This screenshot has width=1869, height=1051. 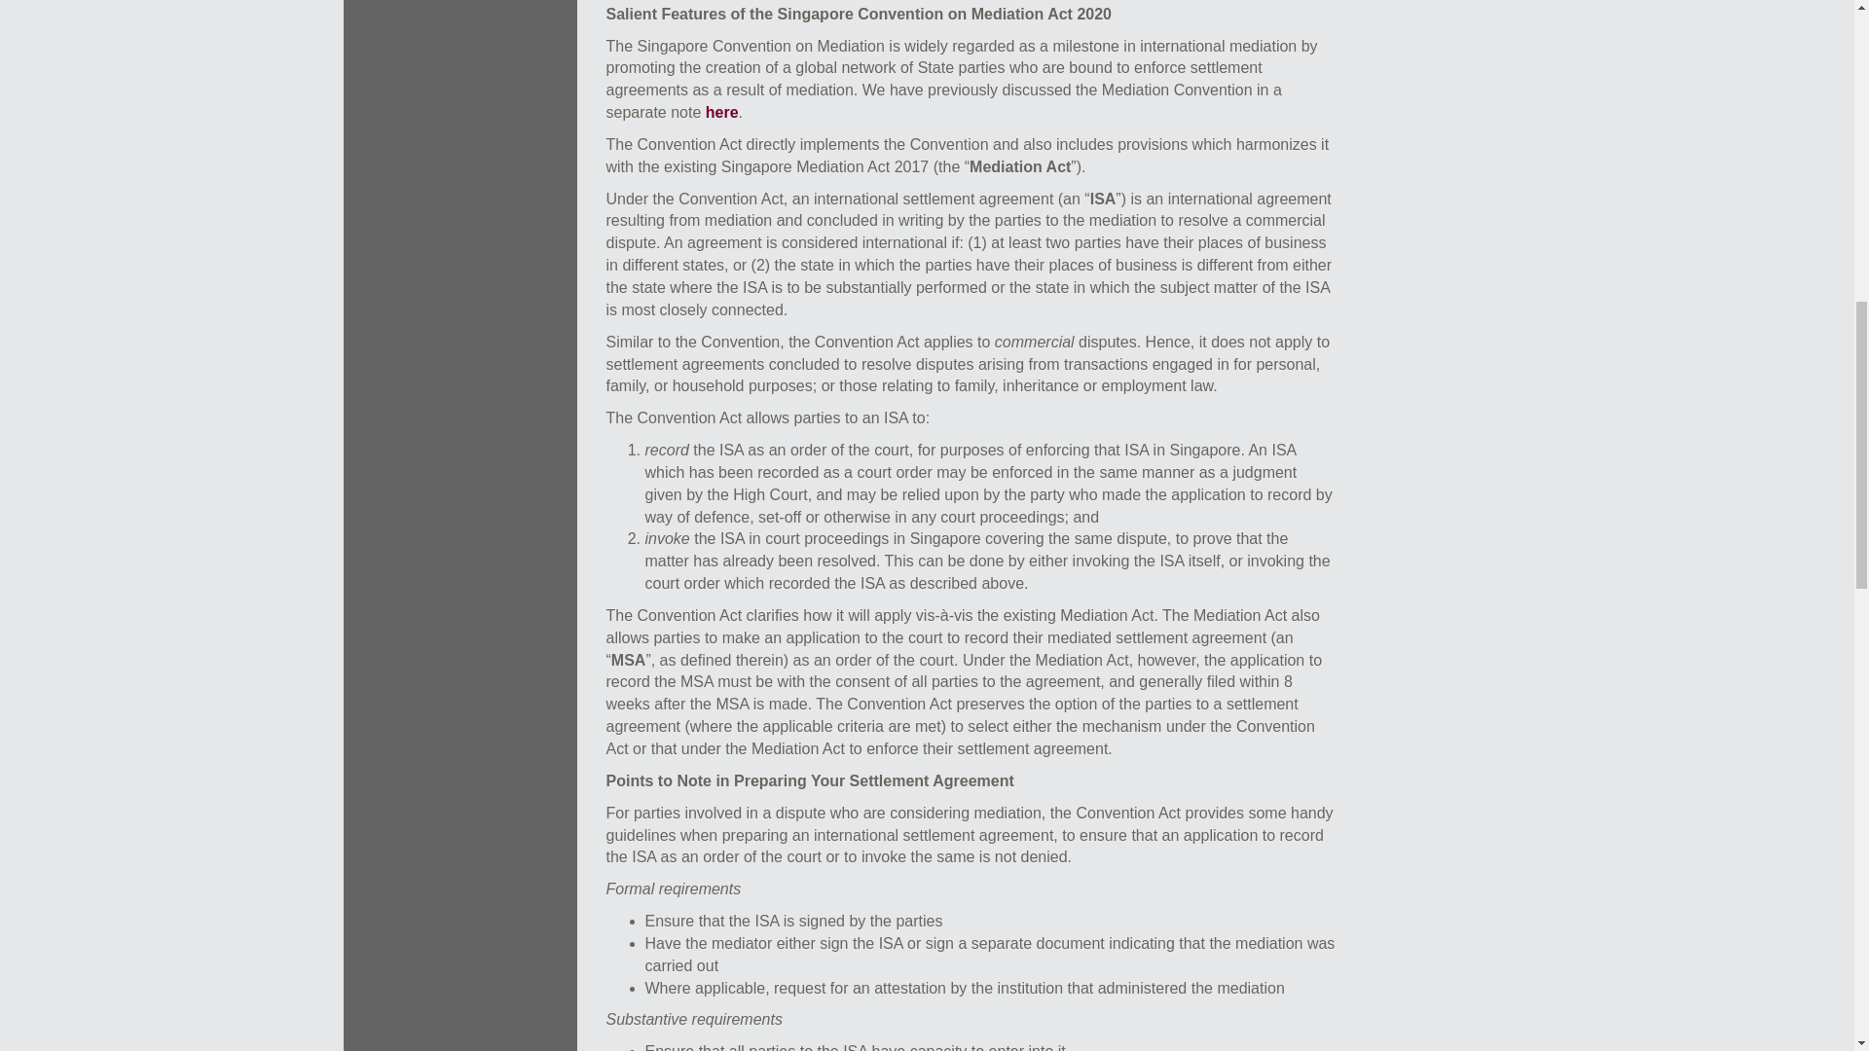 I want to click on here, so click(x=722, y=112).